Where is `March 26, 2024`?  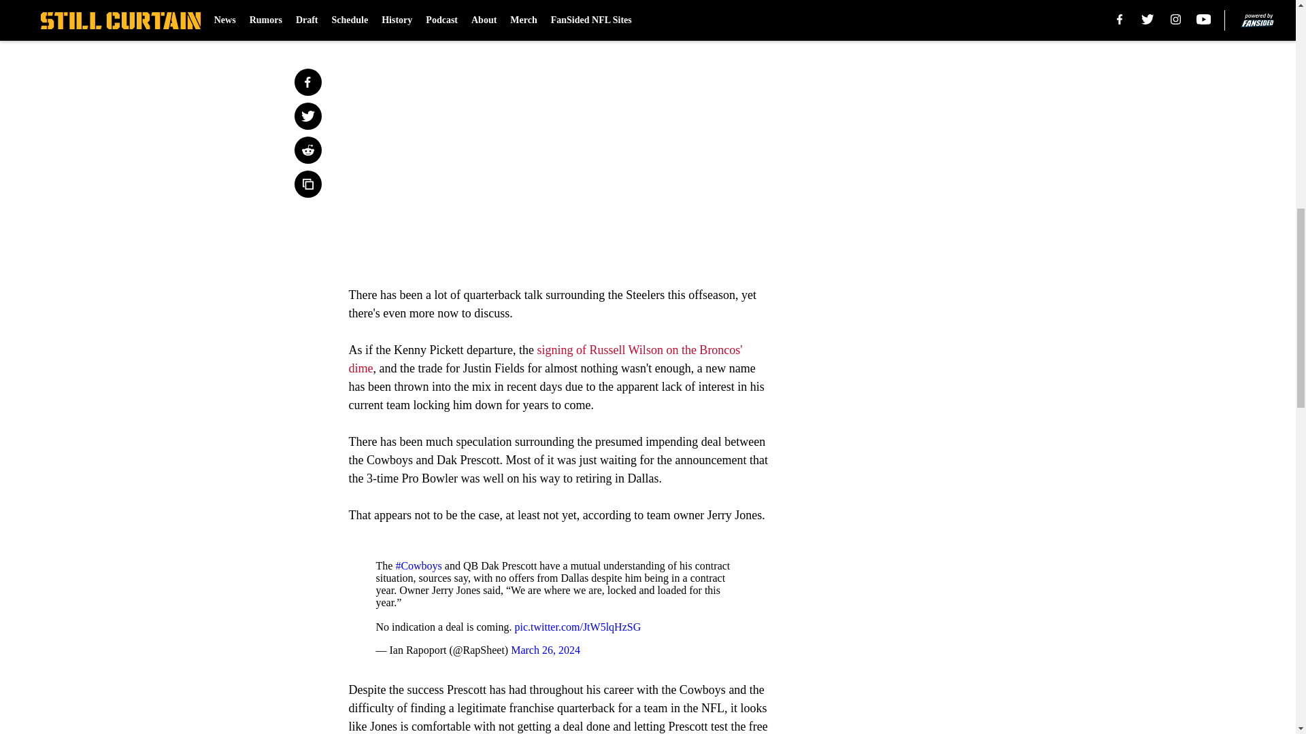 March 26, 2024 is located at coordinates (545, 650).